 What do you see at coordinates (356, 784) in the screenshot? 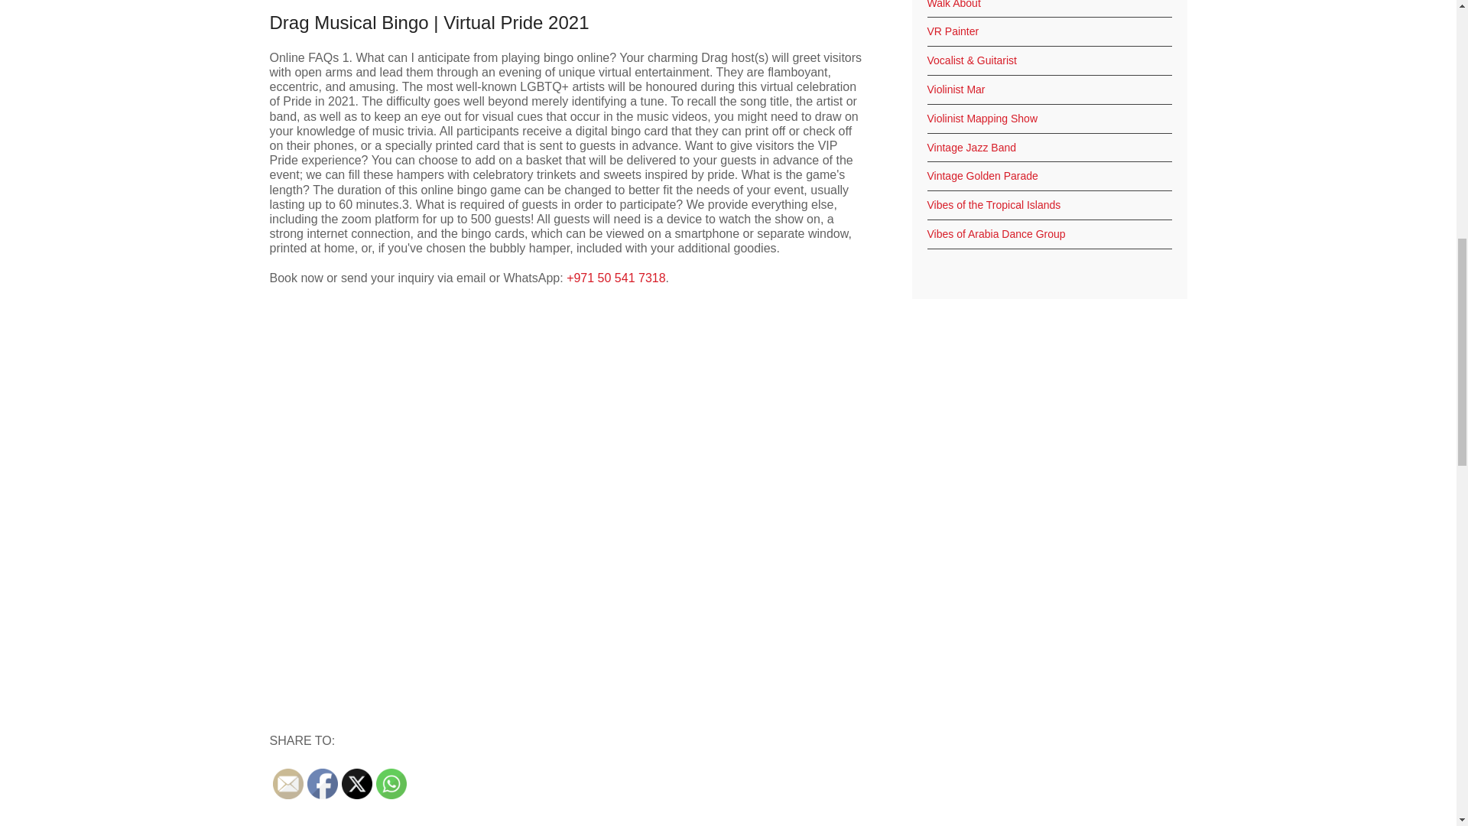
I see `Twitter` at bounding box center [356, 784].